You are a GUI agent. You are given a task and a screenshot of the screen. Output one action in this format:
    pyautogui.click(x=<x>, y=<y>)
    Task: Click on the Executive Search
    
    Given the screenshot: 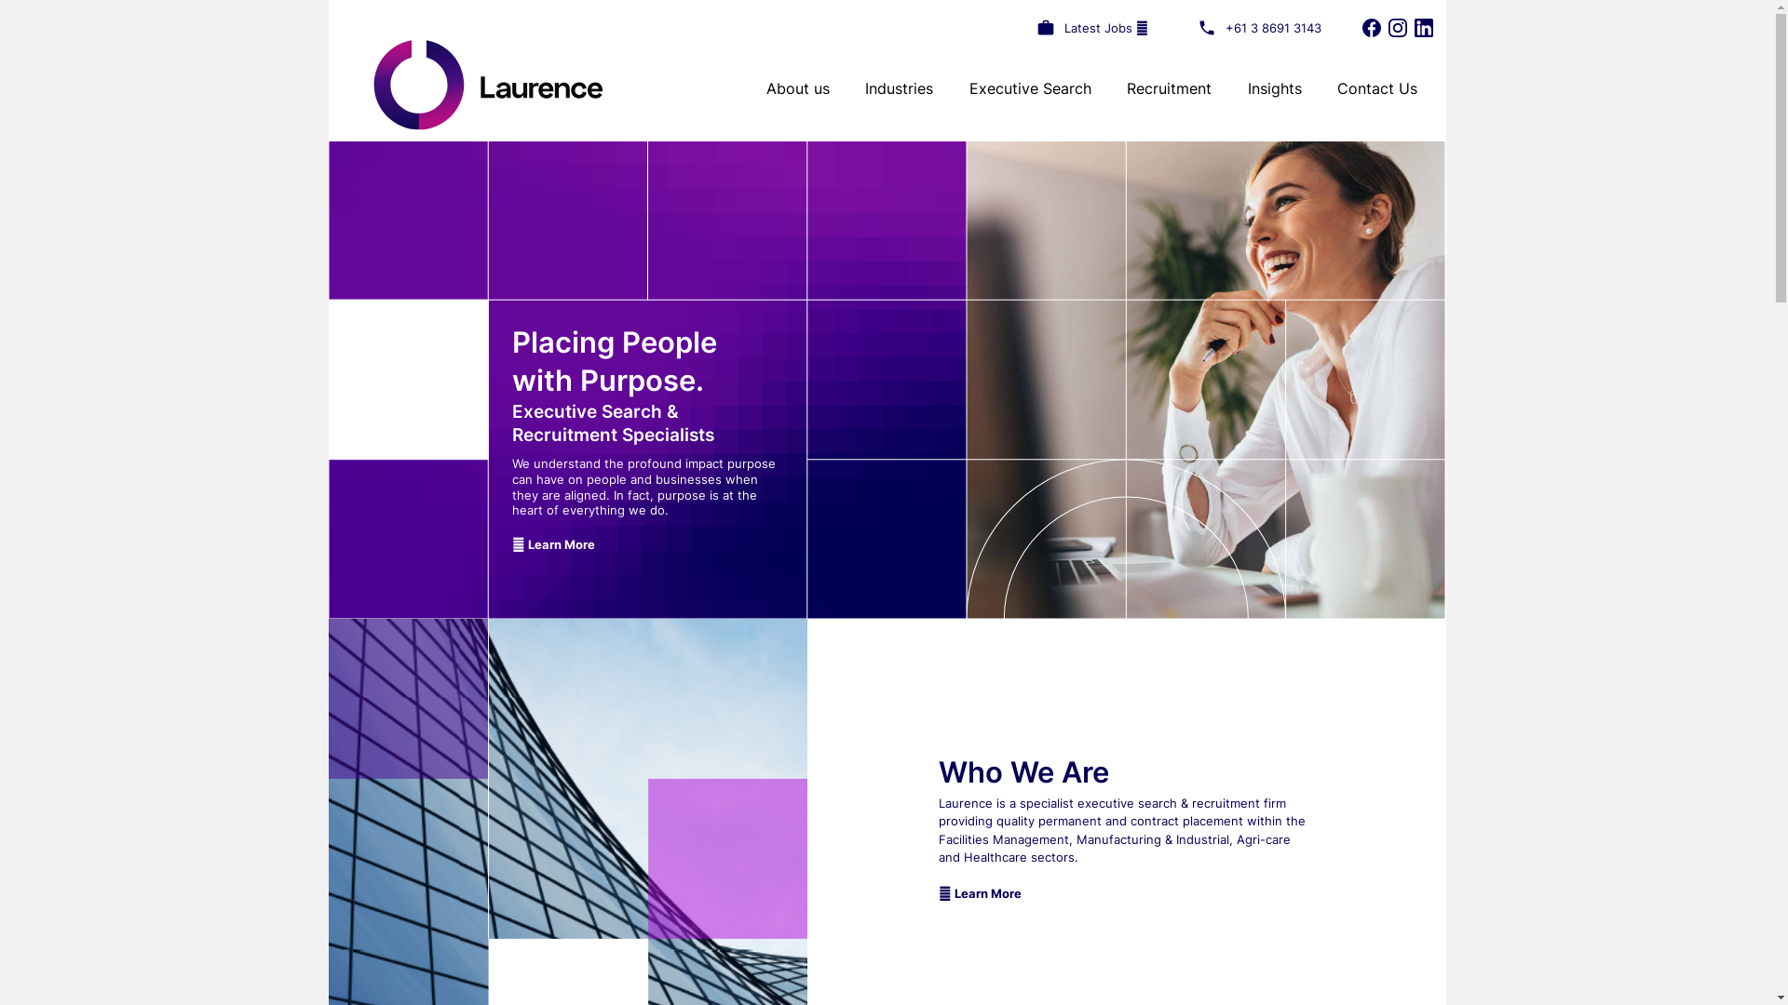 What is the action you would take?
    pyautogui.click(x=1030, y=88)
    